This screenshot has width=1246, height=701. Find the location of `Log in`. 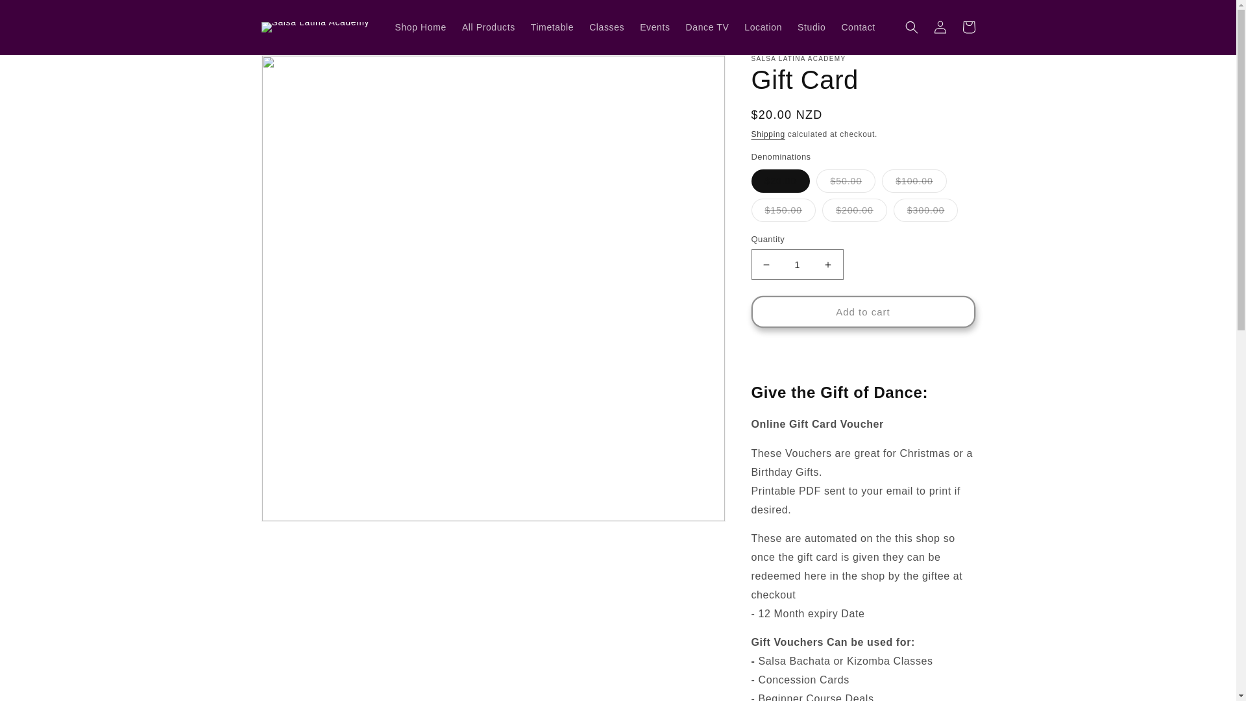

Log in is located at coordinates (940, 27).